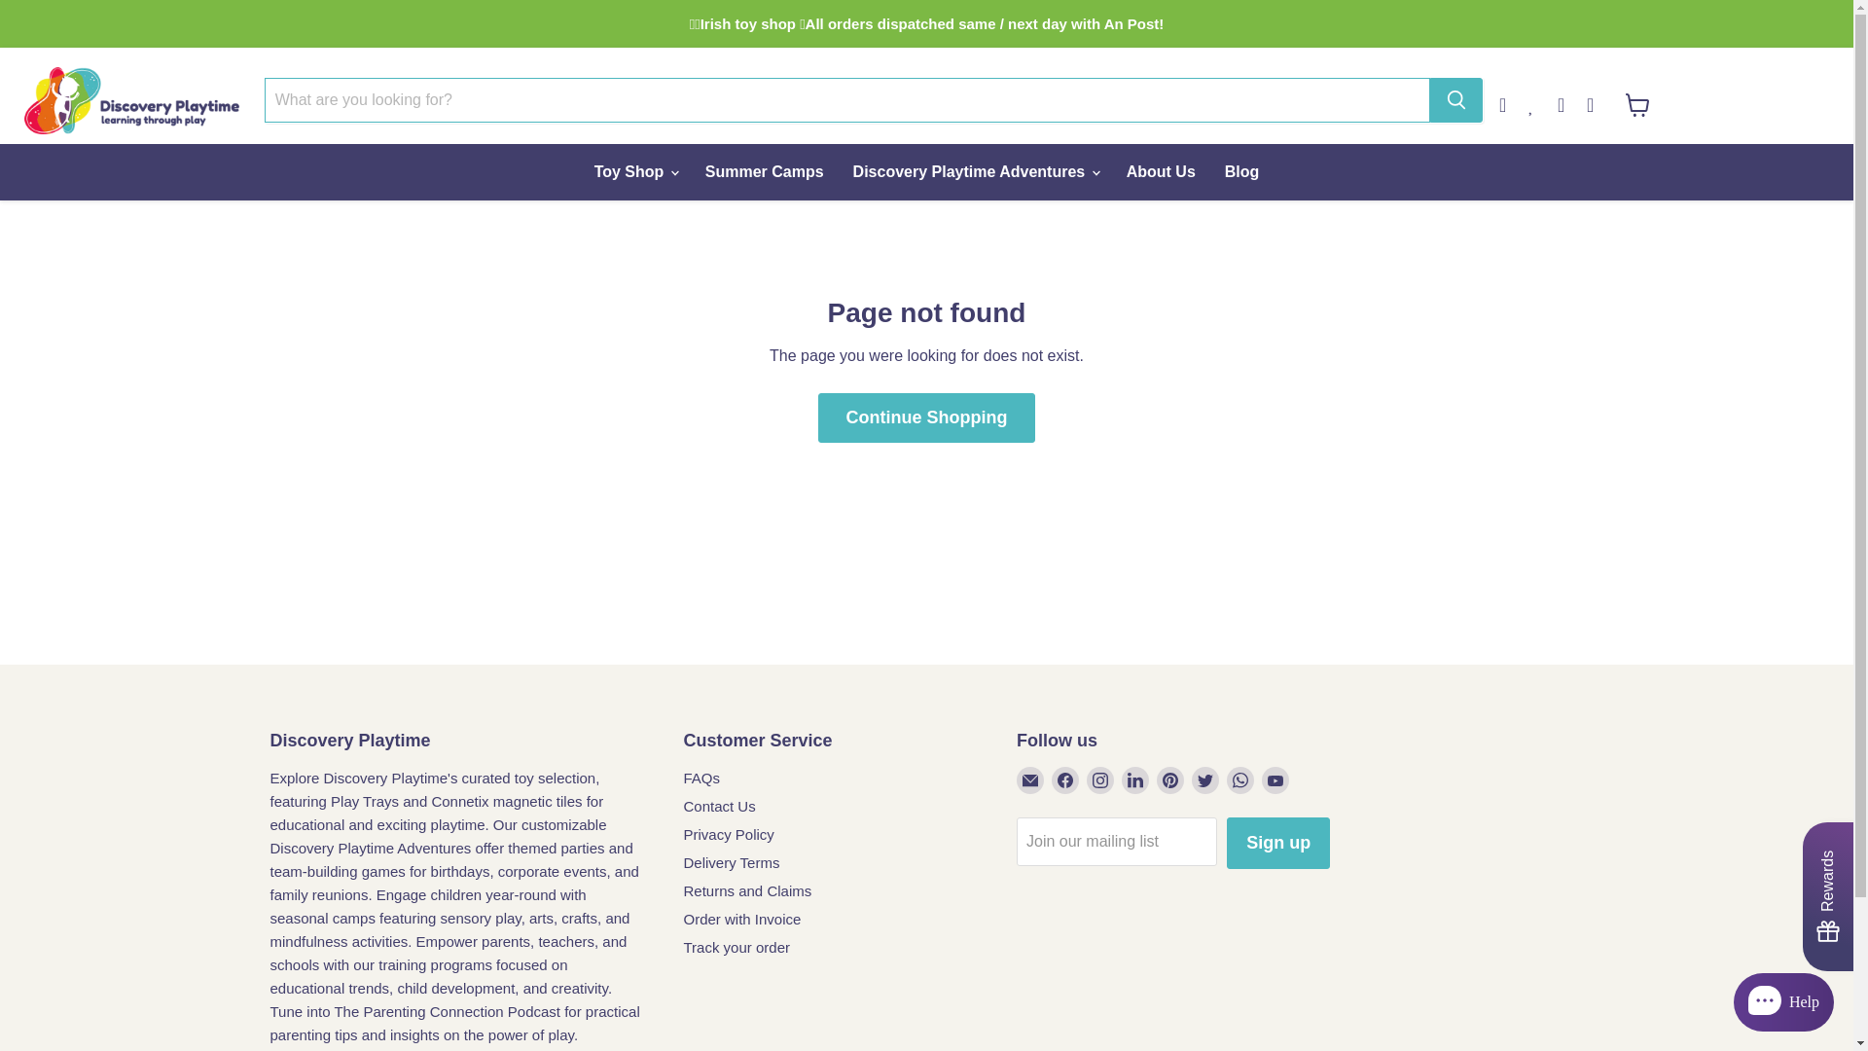 This screenshot has width=1868, height=1051. Describe the element at coordinates (1099, 780) in the screenshot. I see `Instagram` at that location.